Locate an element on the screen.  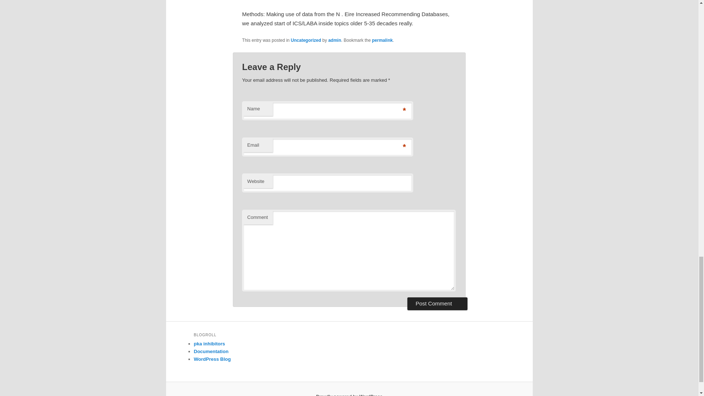
Documentation is located at coordinates (211, 351).